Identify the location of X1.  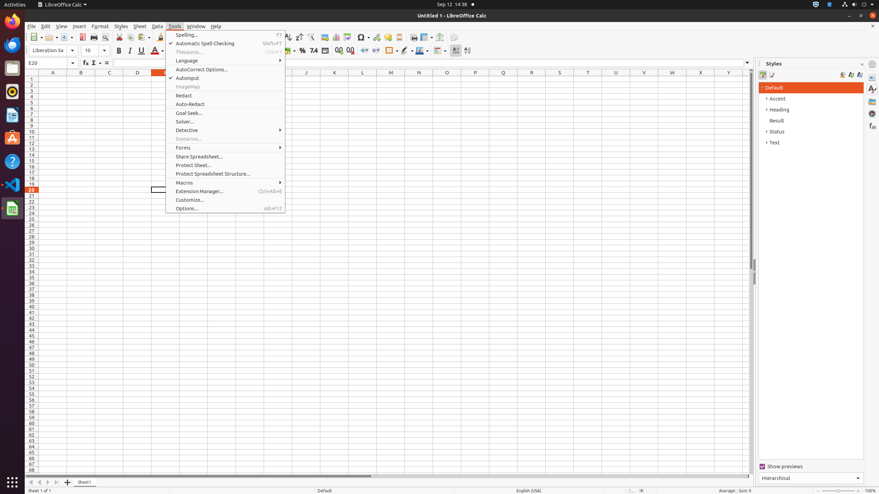
(700, 79).